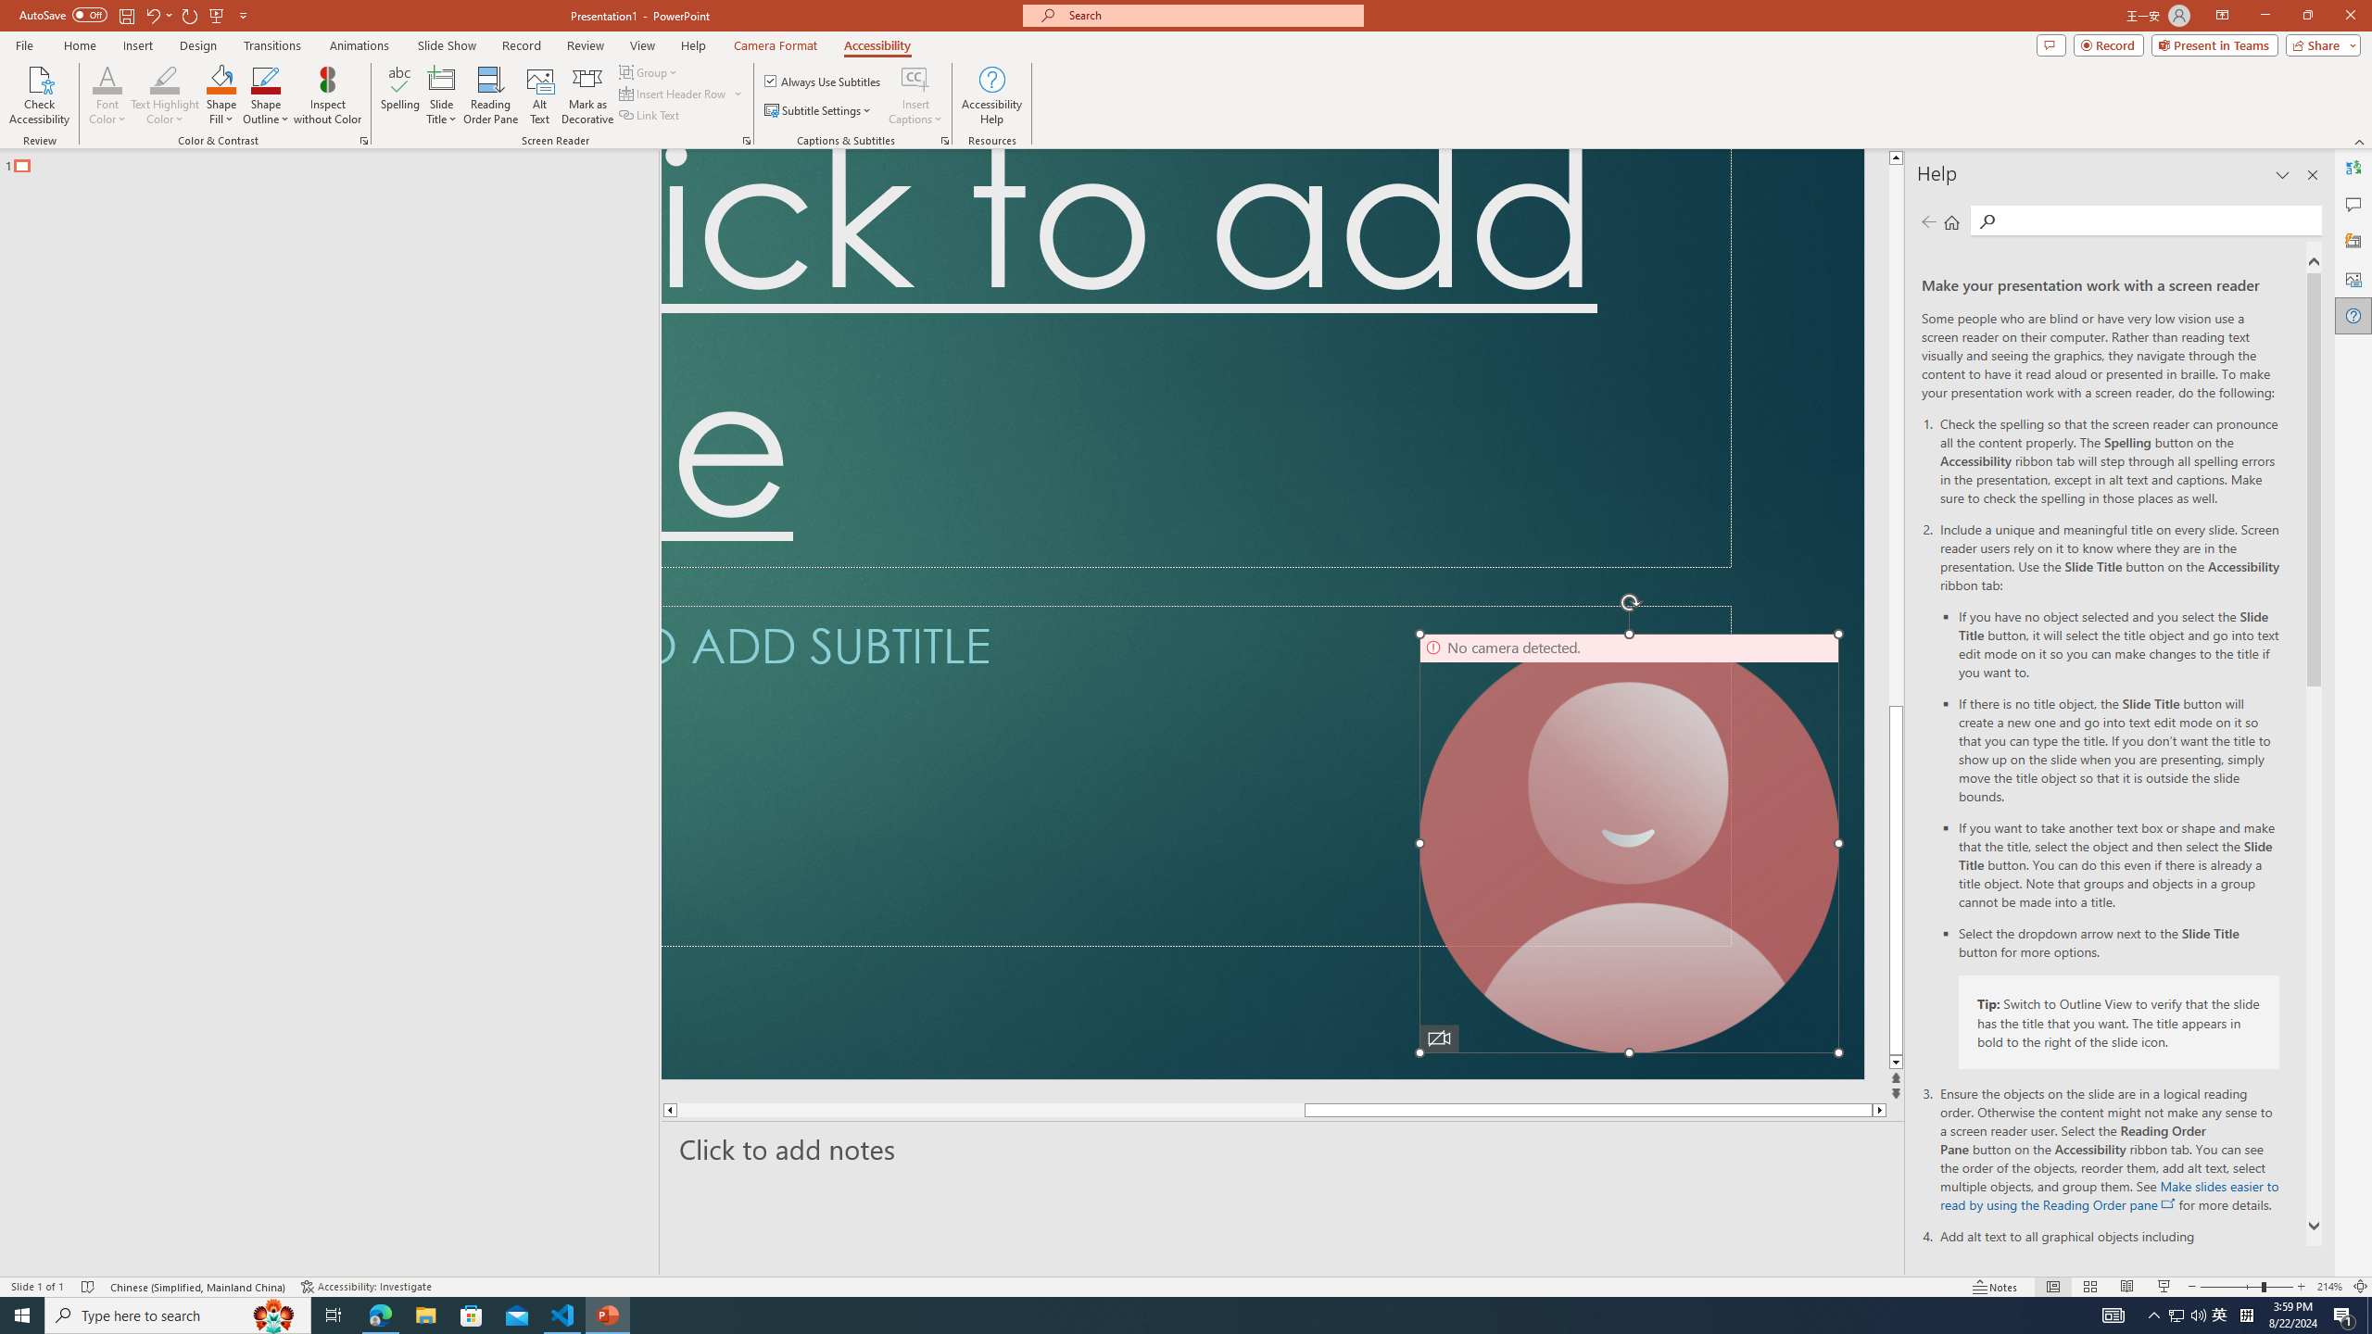 This screenshot has height=1334, width=2372. Describe the element at coordinates (915, 95) in the screenshot. I see `Insert Captions` at that location.